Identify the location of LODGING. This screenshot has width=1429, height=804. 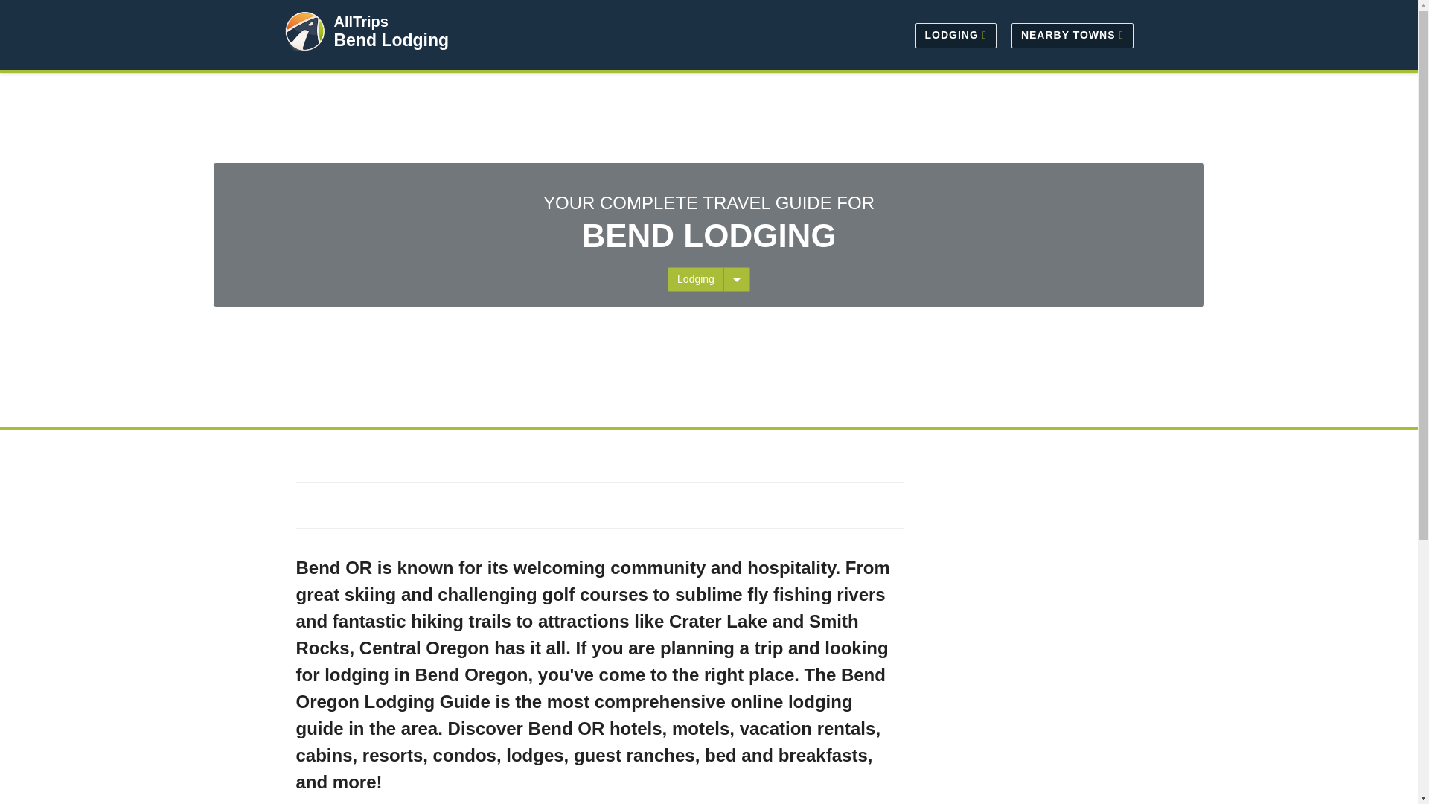
(956, 34).